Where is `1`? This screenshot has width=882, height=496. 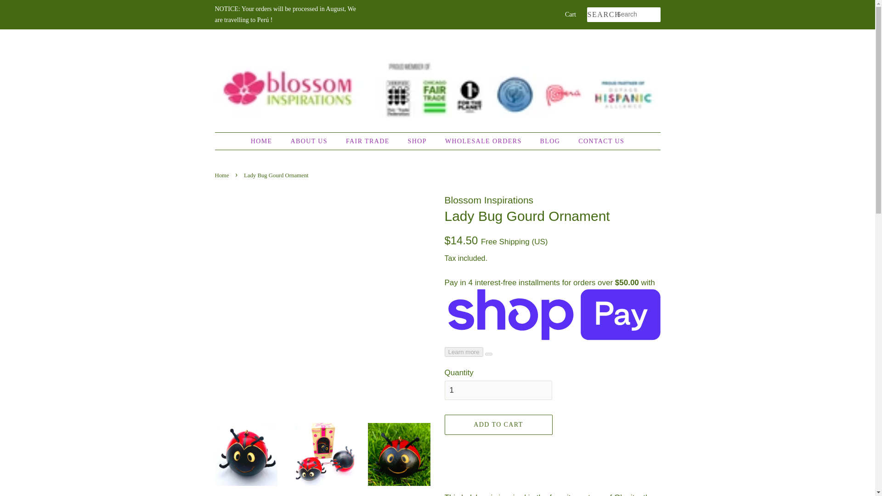
1 is located at coordinates (498, 390).